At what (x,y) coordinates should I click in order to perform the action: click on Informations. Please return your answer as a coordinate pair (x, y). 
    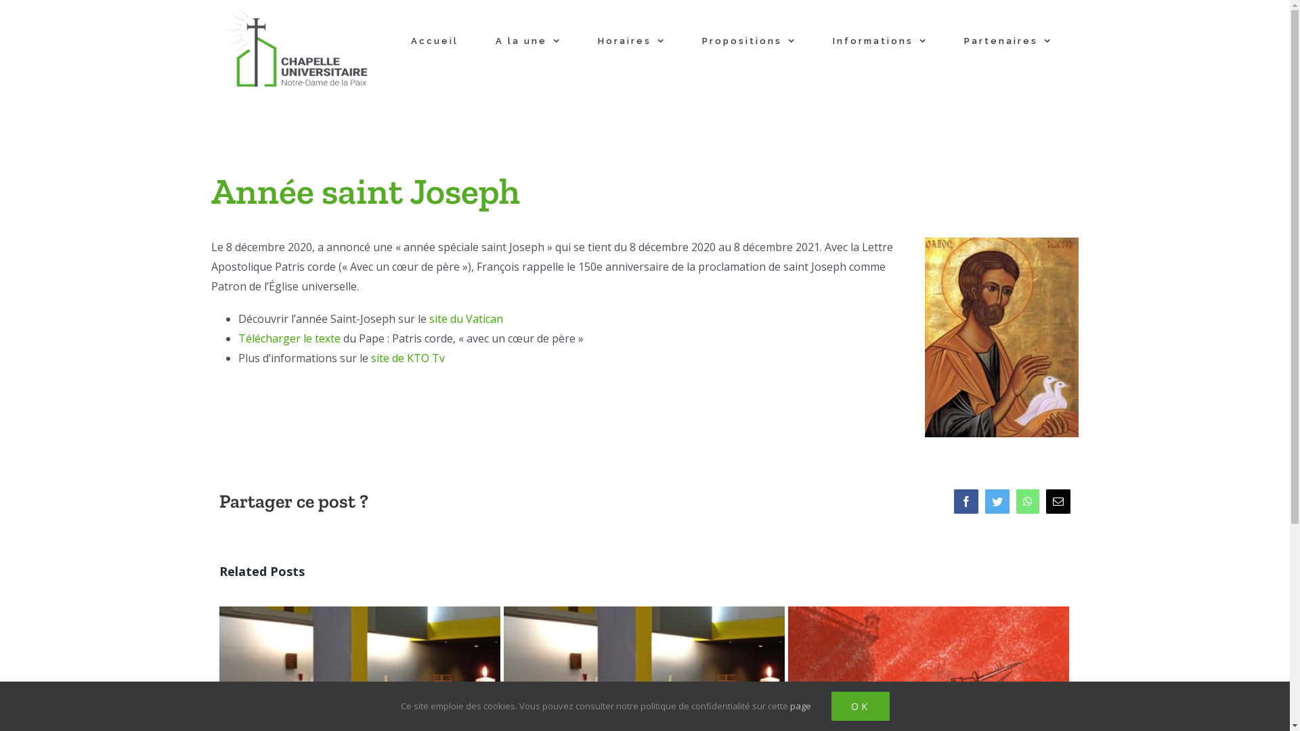
    Looking at the image, I should click on (879, 41).